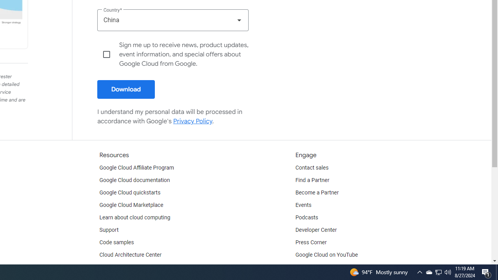 This screenshot has width=498, height=280. I want to click on Google Cloud Affiliate Program, so click(137, 168).